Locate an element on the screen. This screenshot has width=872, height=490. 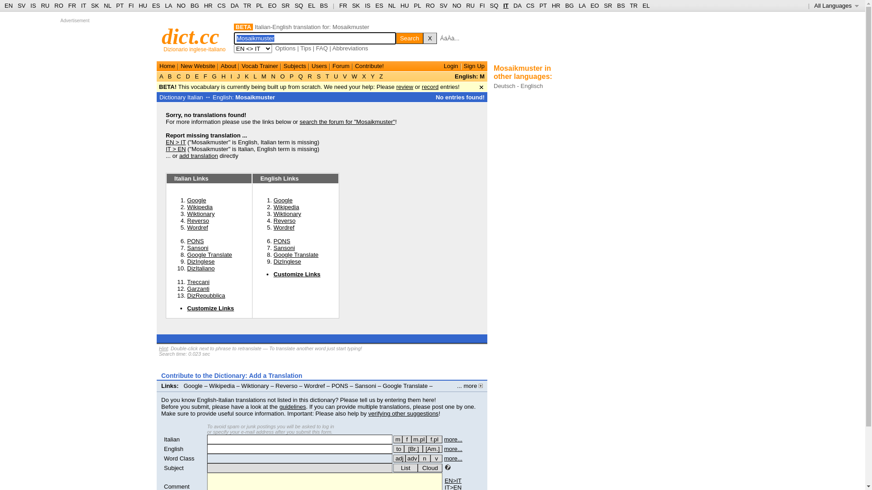
PL is located at coordinates (417, 5).